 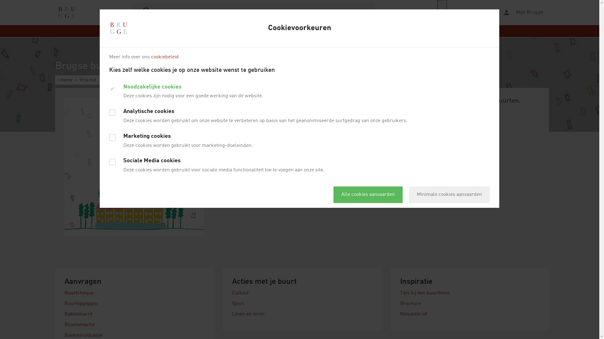 What do you see at coordinates (411, 304) in the screenshot?
I see `Brochure` at bounding box center [411, 304].